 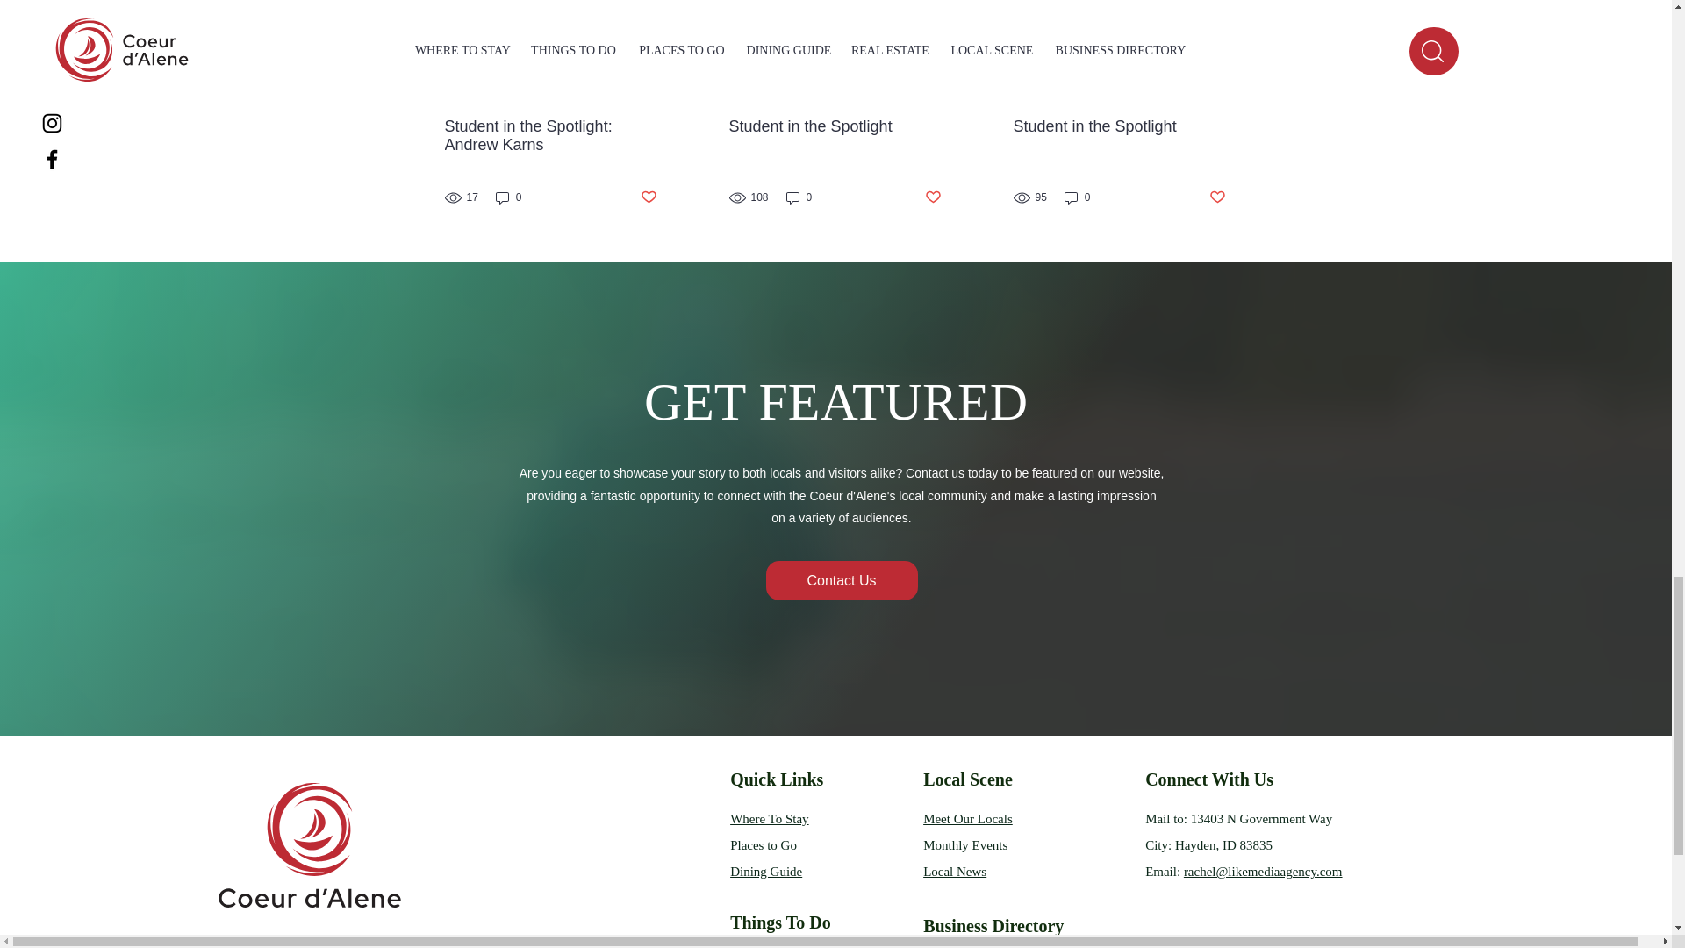 What do you see at coordinates (509, 198) in the screenshot?
I see `0` at bounding box center [509, 198].